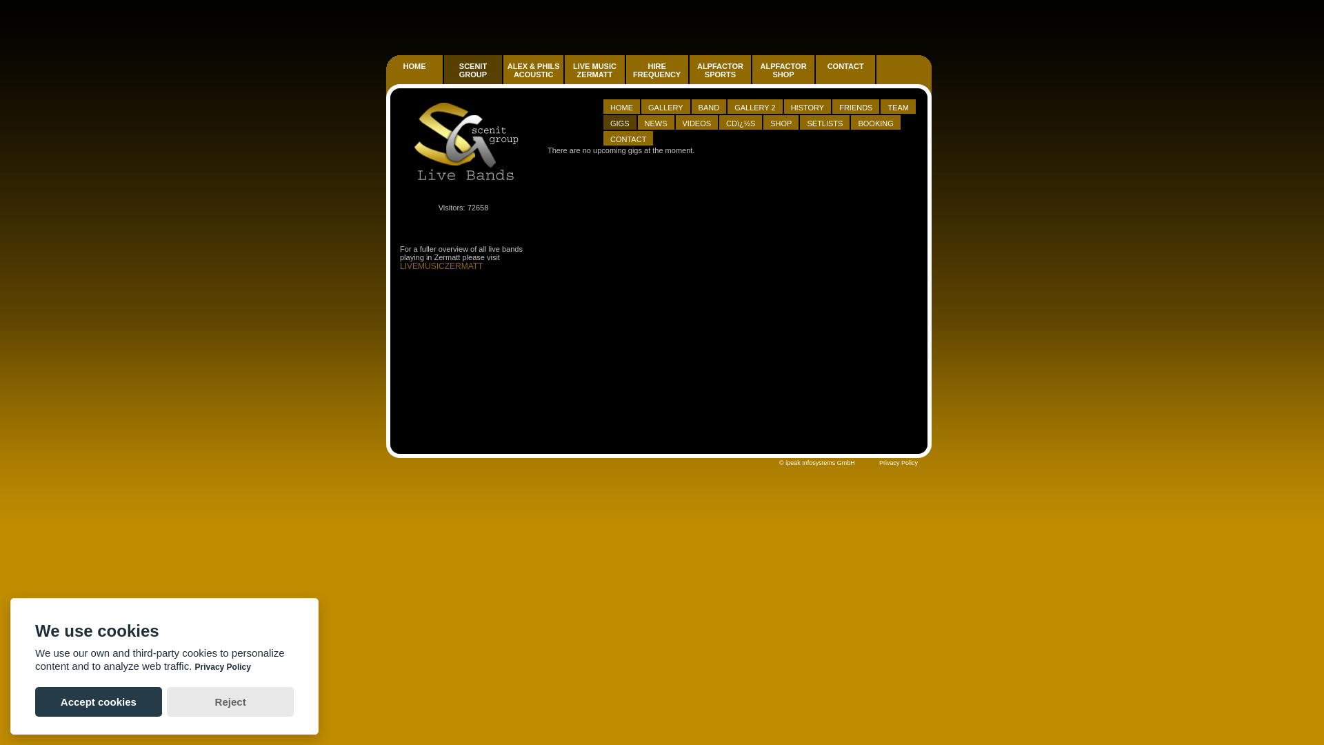  What do you see at coordinates (899, 463) in the screenshot?
I see `Privacy Policy` at bounding box center [899, 463].